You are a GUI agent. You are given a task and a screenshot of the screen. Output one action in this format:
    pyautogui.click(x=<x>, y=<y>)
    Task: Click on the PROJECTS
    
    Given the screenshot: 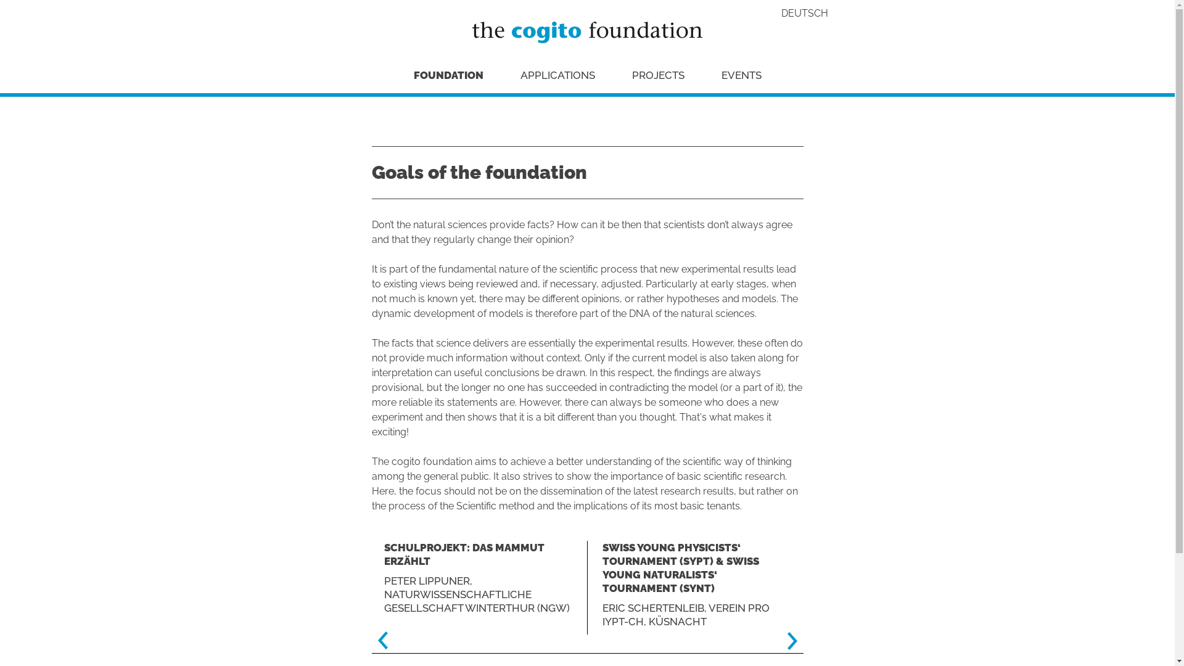 What is the action you would take?
    pyautogui.click(x=657, y=75)
    